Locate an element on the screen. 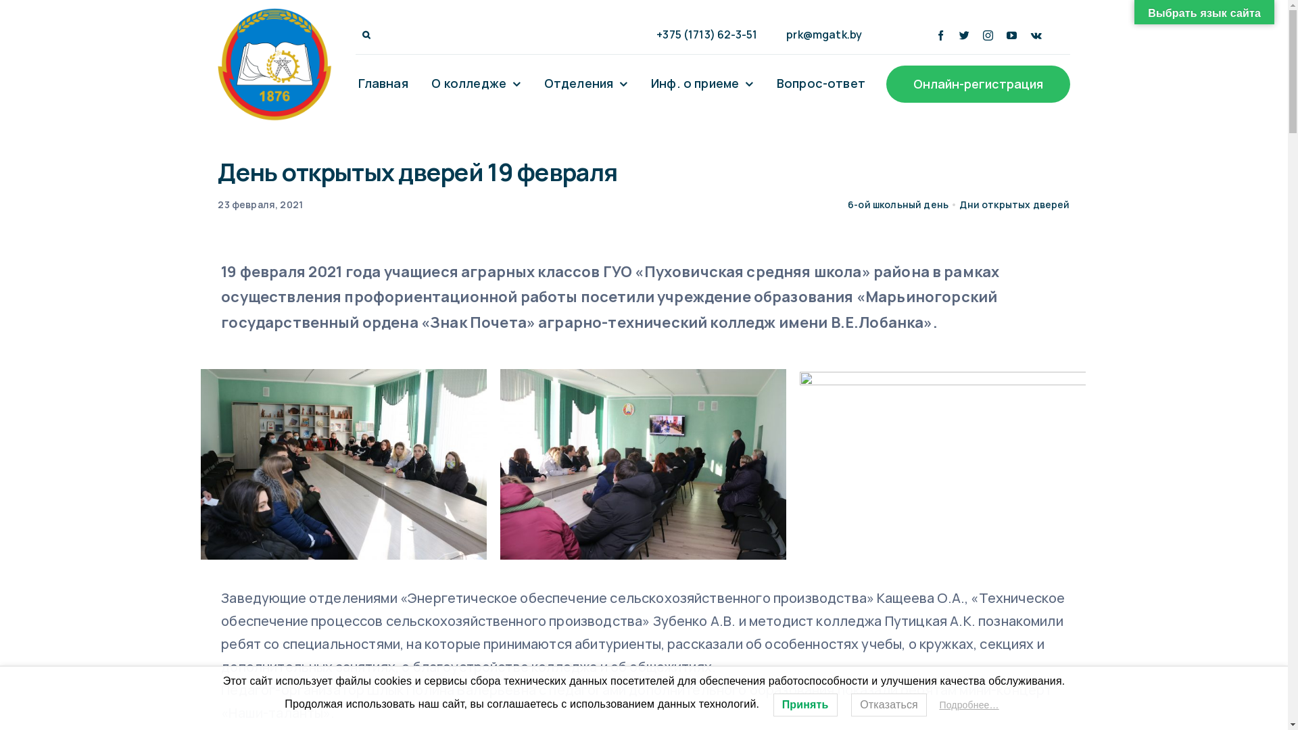 The width and height of the screenshot is (1298, 730). IMG_1685 is located at coordinates (942, 464).